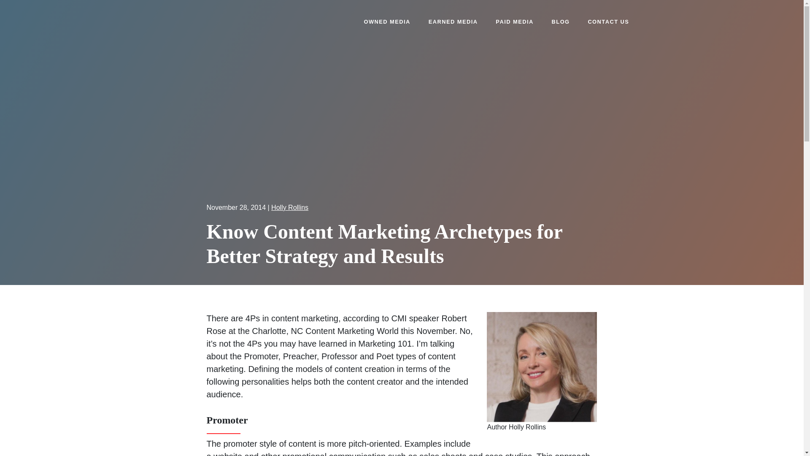 The width and height of the screenshot is (810, 456). Describe the element at coordinates (514, 22) in the screenshot. I see `PAID MEDIA` at that location.